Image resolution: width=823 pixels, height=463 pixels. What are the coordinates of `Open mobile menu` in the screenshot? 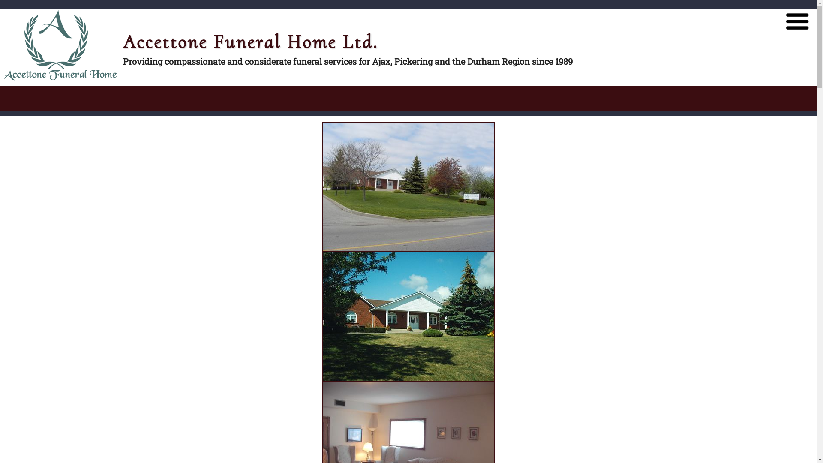 It's located at (797, 21).